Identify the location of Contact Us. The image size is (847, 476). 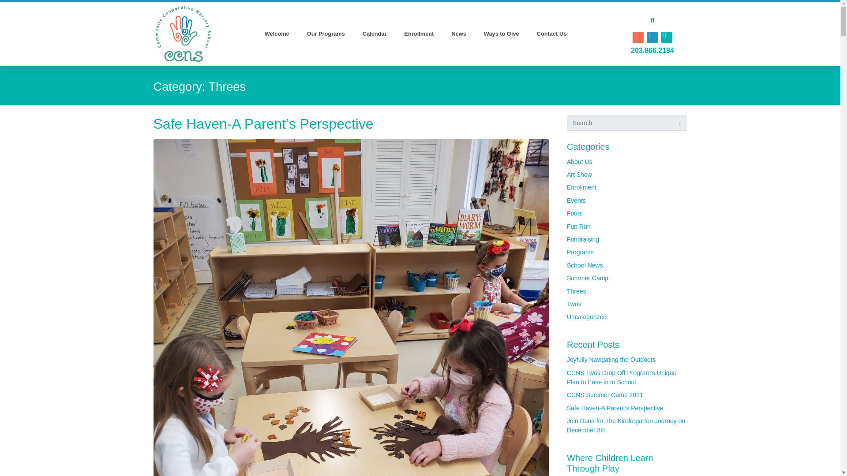
(551, 34).